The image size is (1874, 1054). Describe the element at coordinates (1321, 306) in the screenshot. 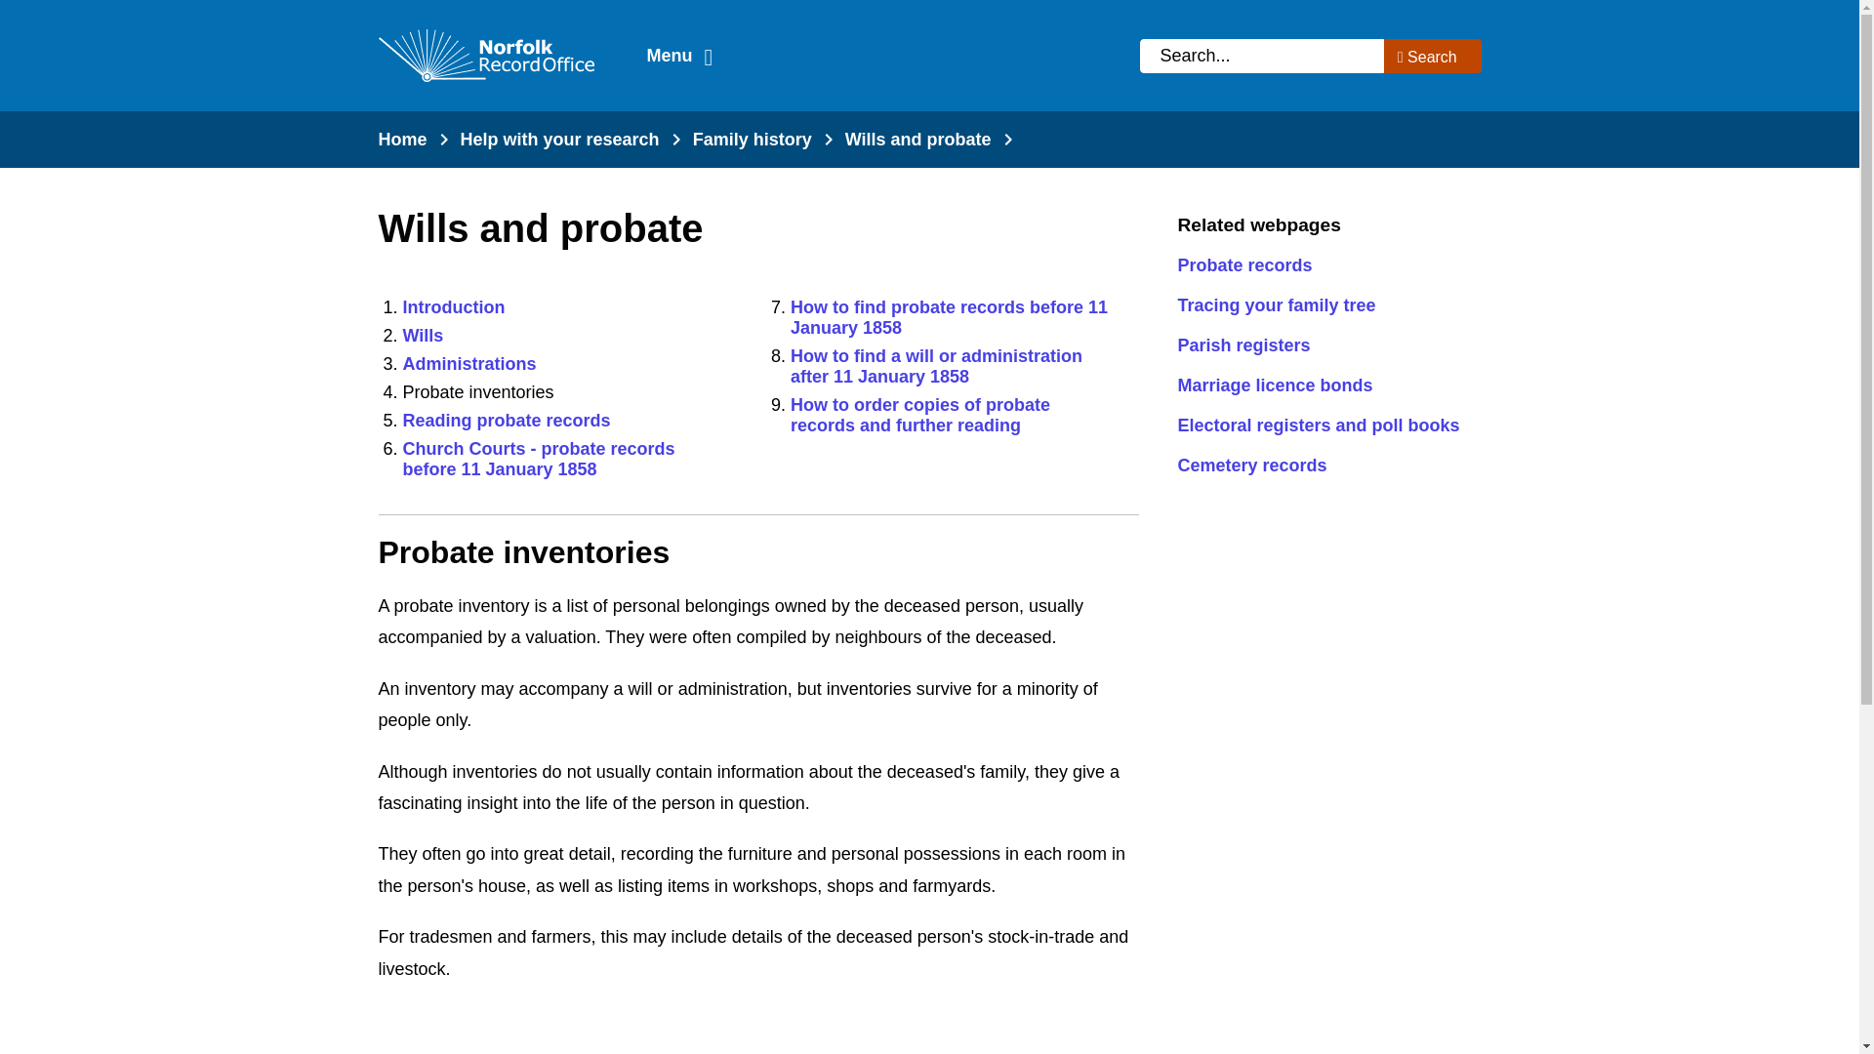

I see `Tracing your family tree` at that location.